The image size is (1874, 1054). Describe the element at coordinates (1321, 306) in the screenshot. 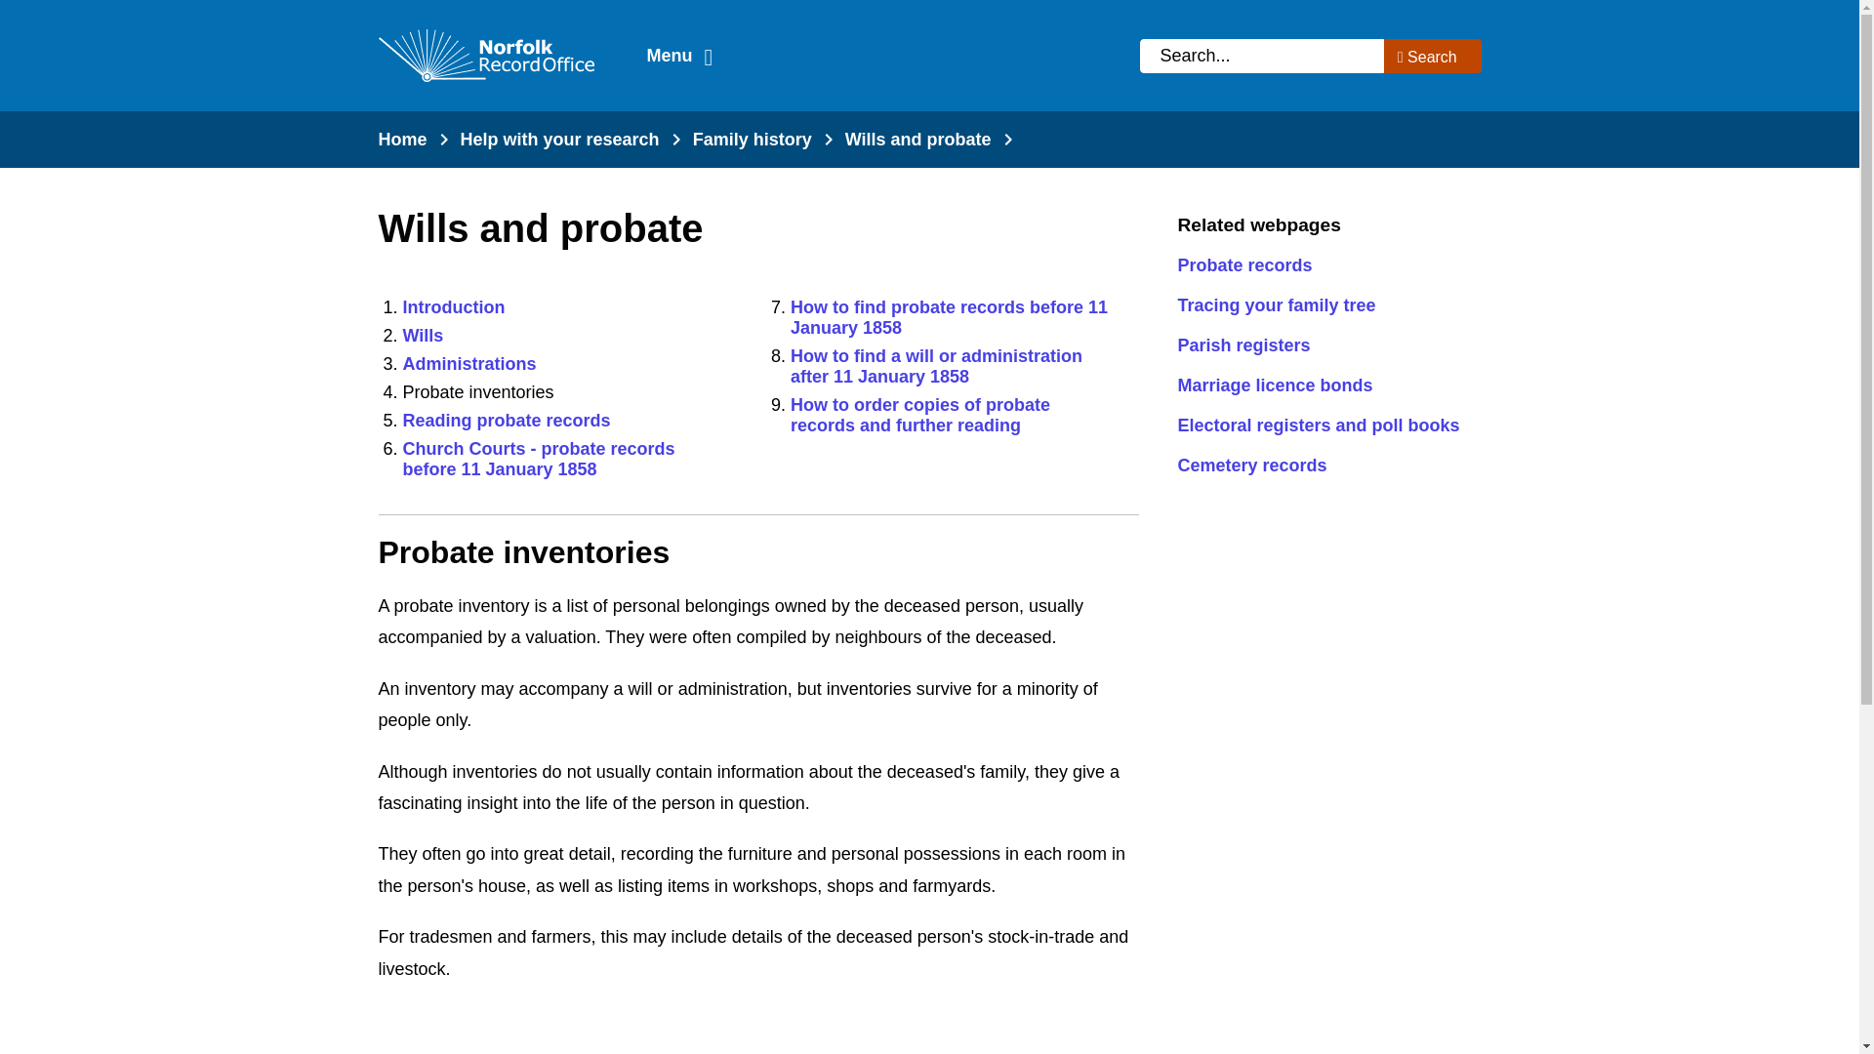

I see `Tracing your family tree` at that location.